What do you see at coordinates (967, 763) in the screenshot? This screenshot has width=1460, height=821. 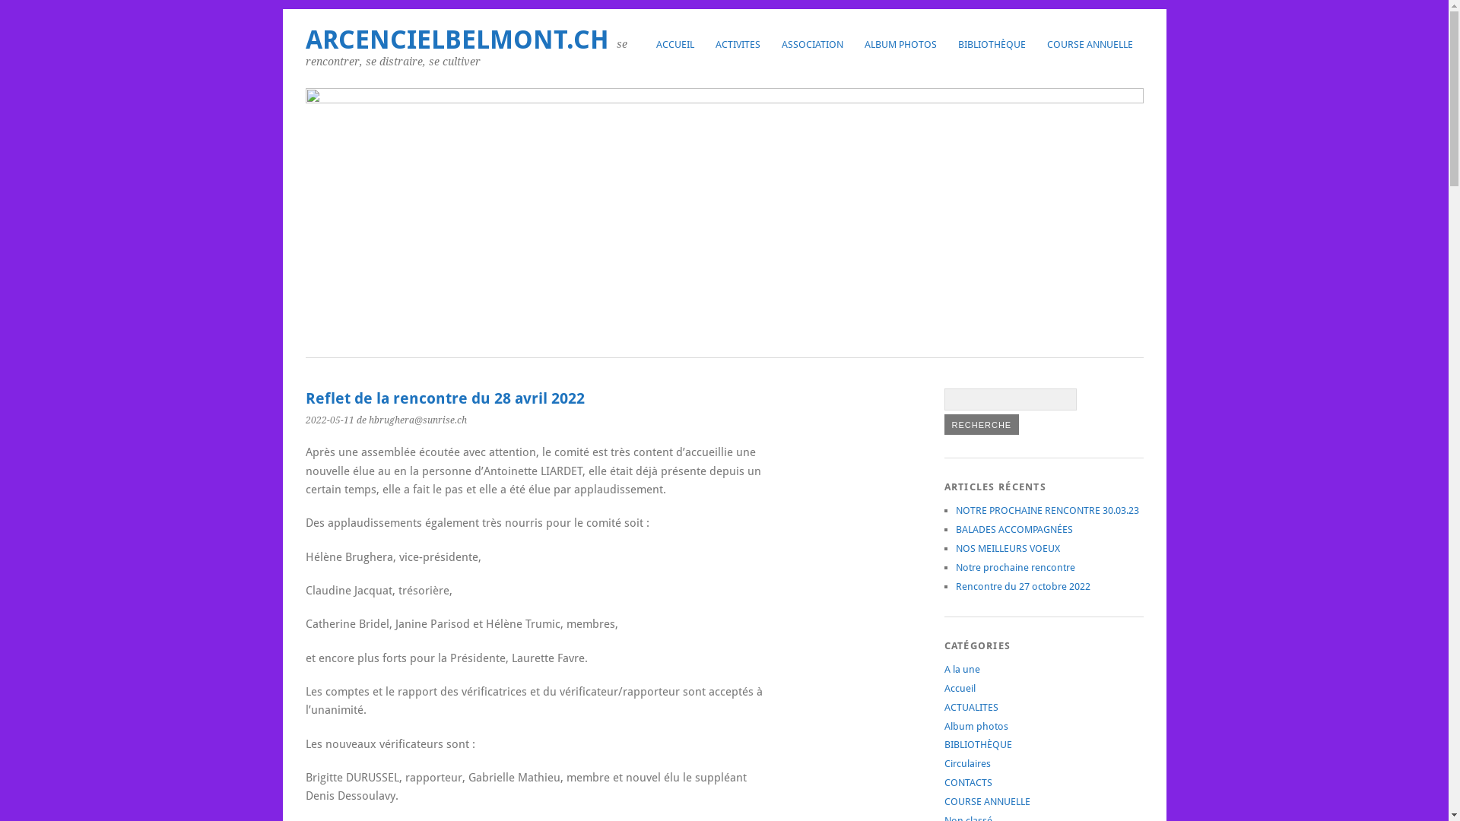 I see `Circulaires` at bounding box center [967, 763].